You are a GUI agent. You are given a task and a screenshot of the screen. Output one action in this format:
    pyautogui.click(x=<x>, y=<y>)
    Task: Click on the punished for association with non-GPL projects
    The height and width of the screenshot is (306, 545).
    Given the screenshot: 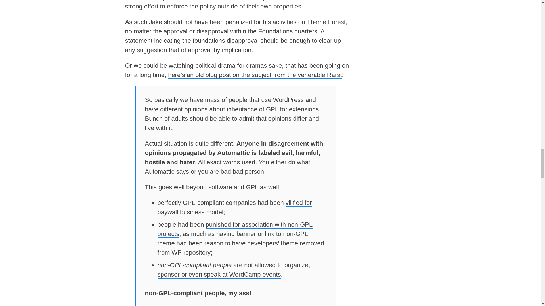 What is the action you would take?
    pyautogui.click(x=235, y=229)
    